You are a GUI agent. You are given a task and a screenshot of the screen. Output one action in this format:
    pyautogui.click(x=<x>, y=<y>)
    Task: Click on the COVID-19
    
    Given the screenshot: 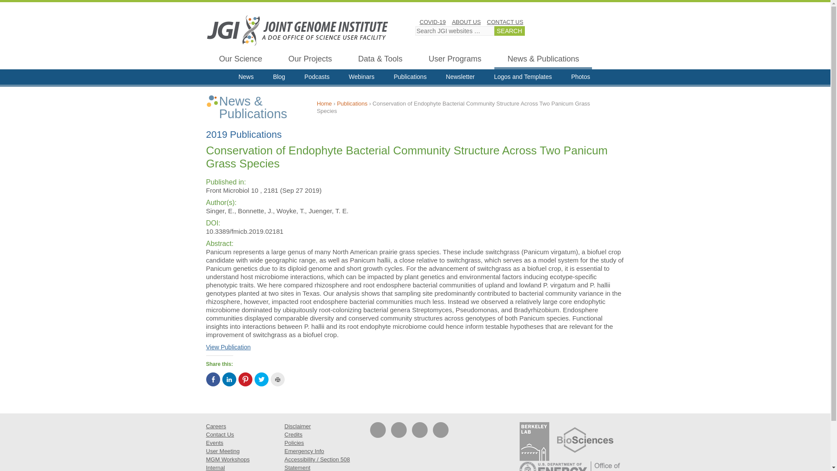 What is the action you would take?
    pyautogui.click(x=432, y=22)
    